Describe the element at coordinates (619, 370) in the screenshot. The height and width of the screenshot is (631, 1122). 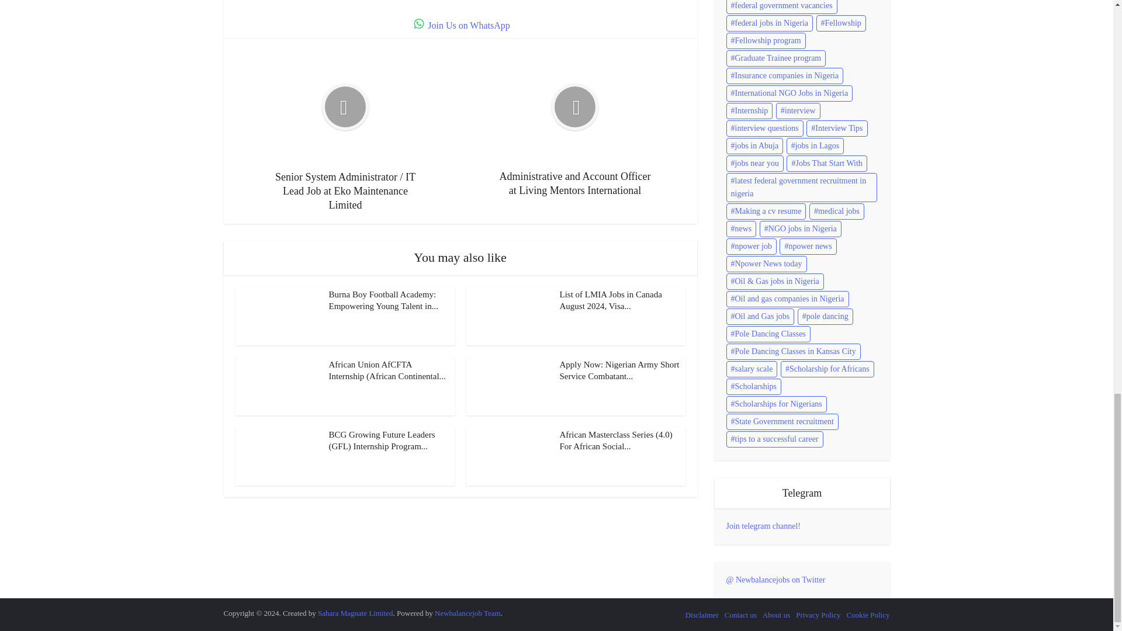
I see `Apply Now: Nigerian Army Short Service Combatant...` at that location.